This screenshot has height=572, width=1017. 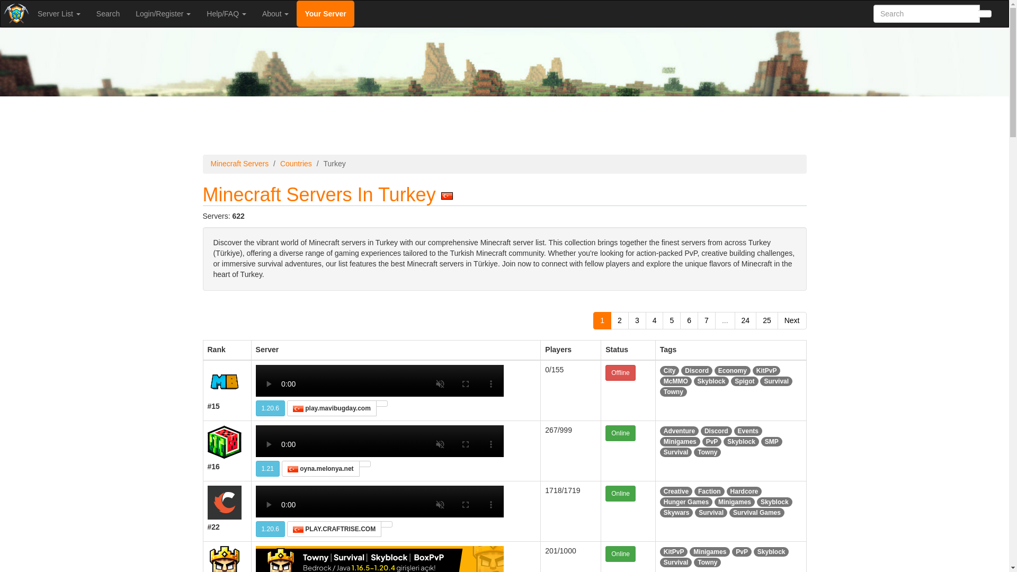 I want to click on Minecraft 1.21 Servers, so click(x=268, y=468).